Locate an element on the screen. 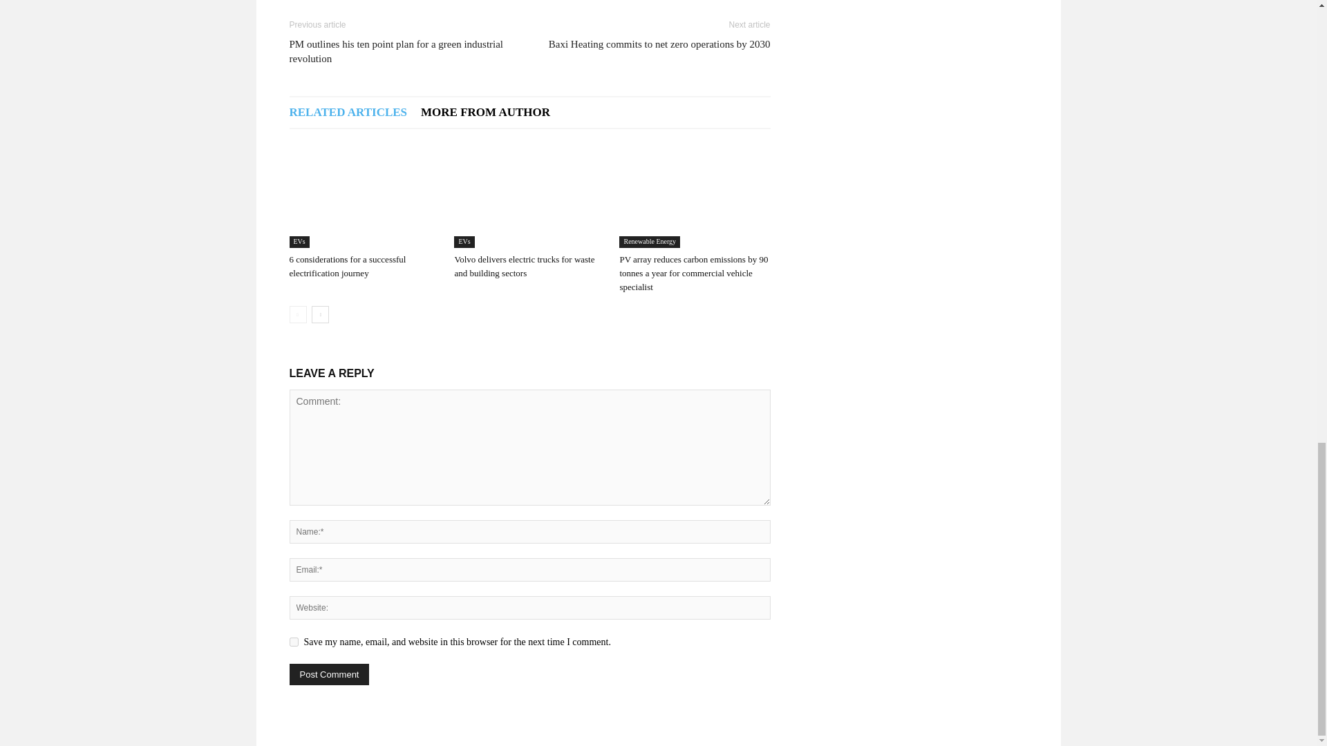 The height and width of the screenshot is (746, 1327). Post Comment is located at coordinates (329, 674).